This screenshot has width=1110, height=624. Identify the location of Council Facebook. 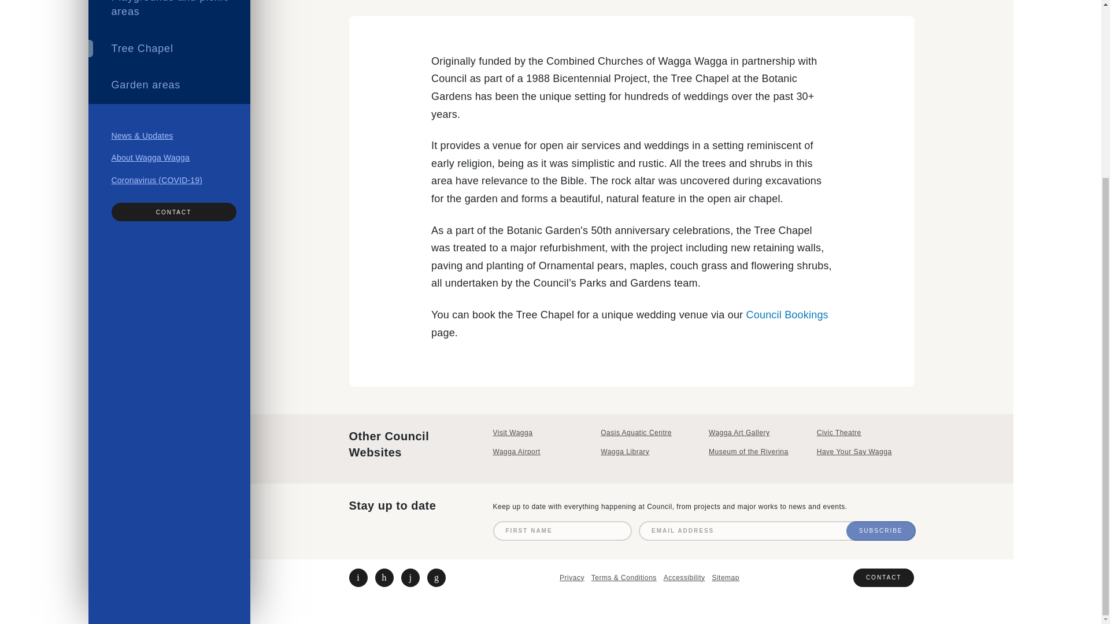
(384, 578).